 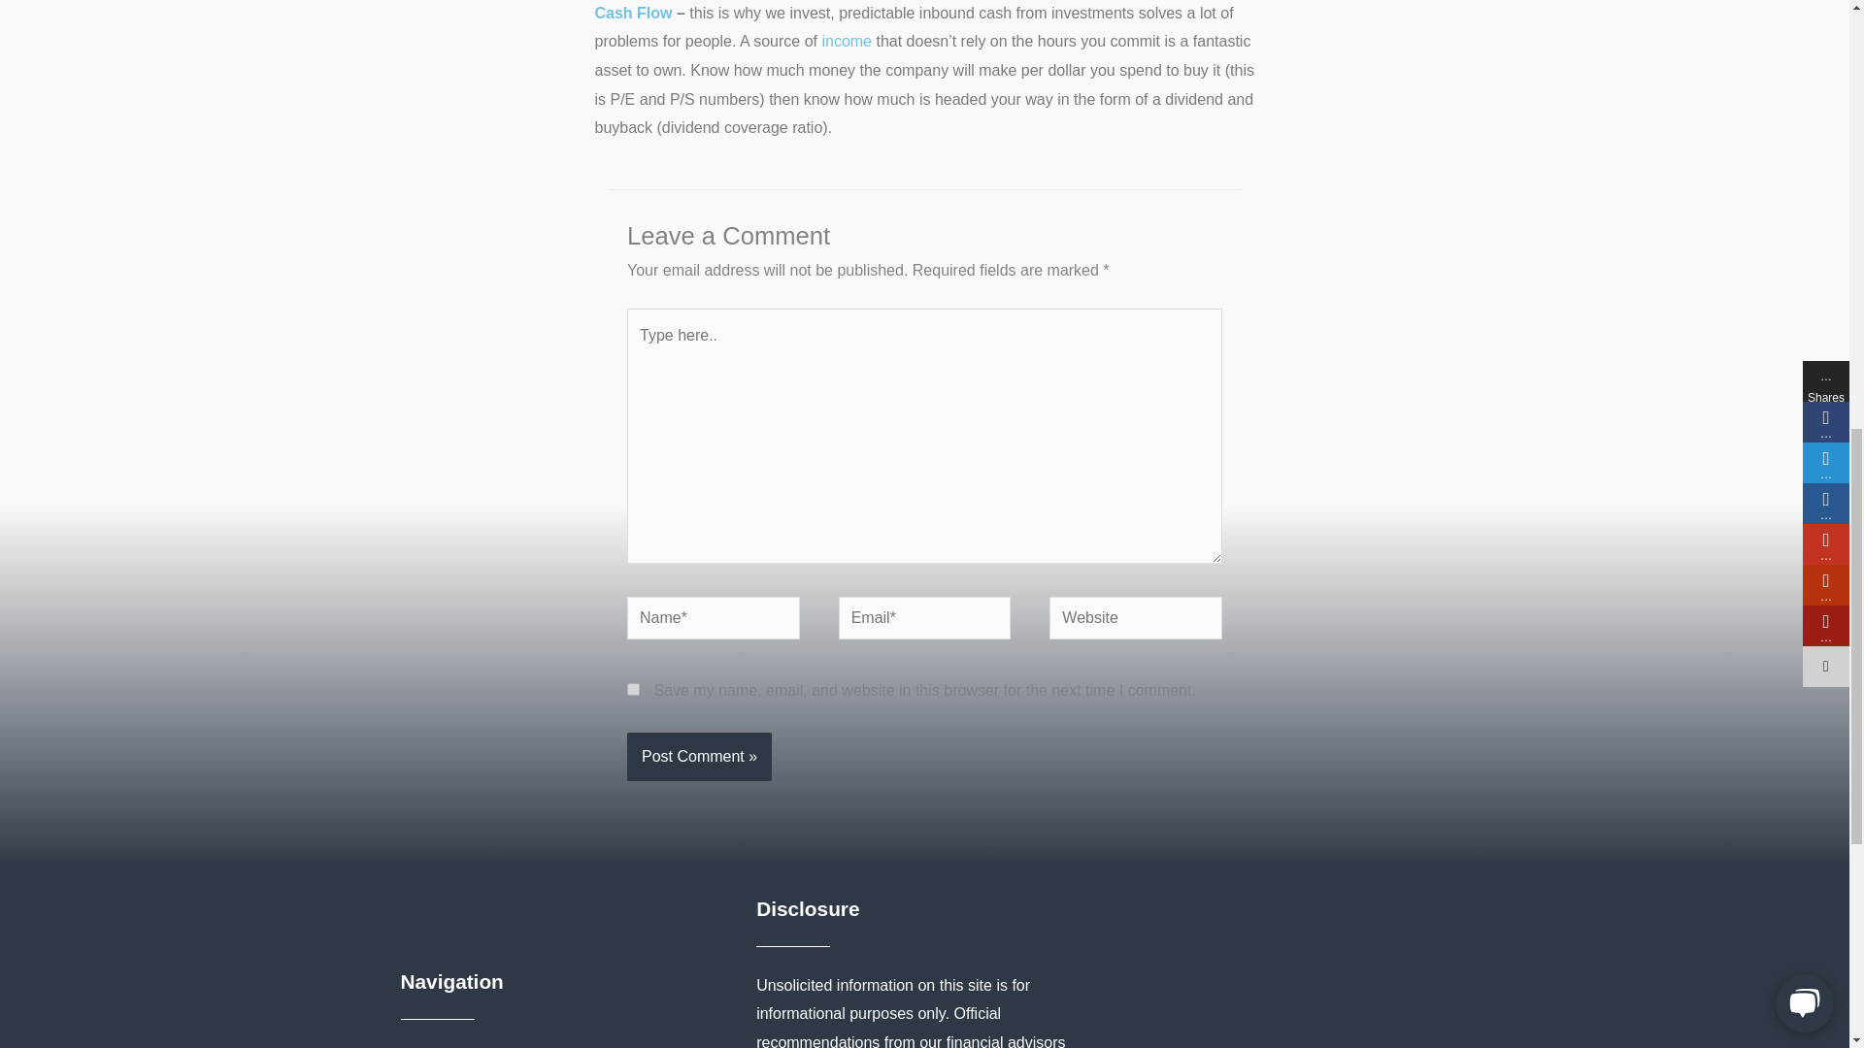 What do you see at coordinates (633, 13) in the screenshot?
I see `Cash Flow` at bounding box center [633, 13].